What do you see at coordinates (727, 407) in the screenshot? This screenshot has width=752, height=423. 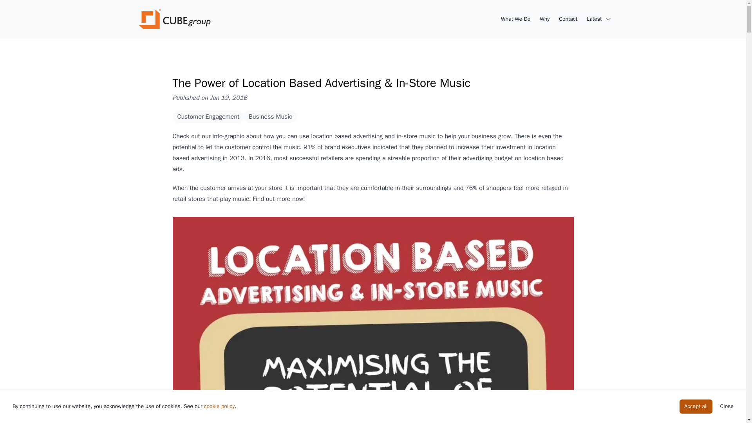 I see `Close` at bounding box center [727, 407].